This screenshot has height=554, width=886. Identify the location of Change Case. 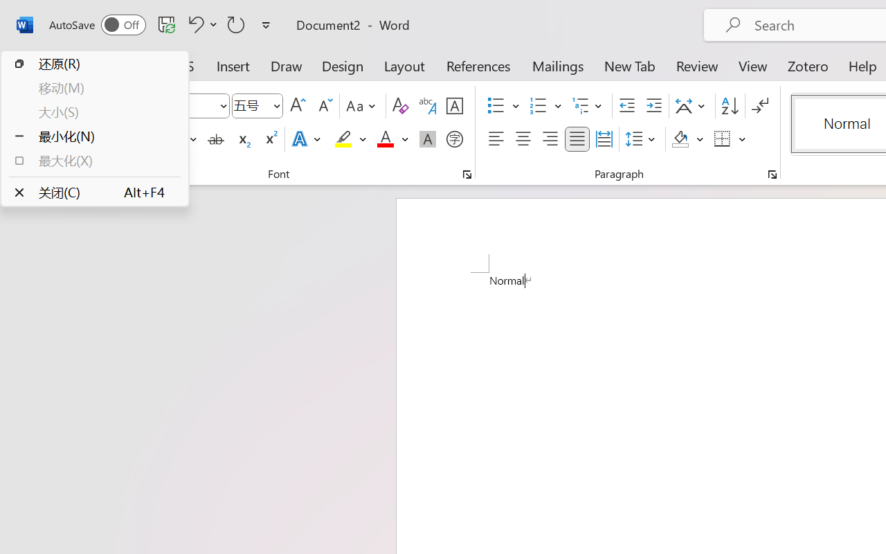
(363, 106).